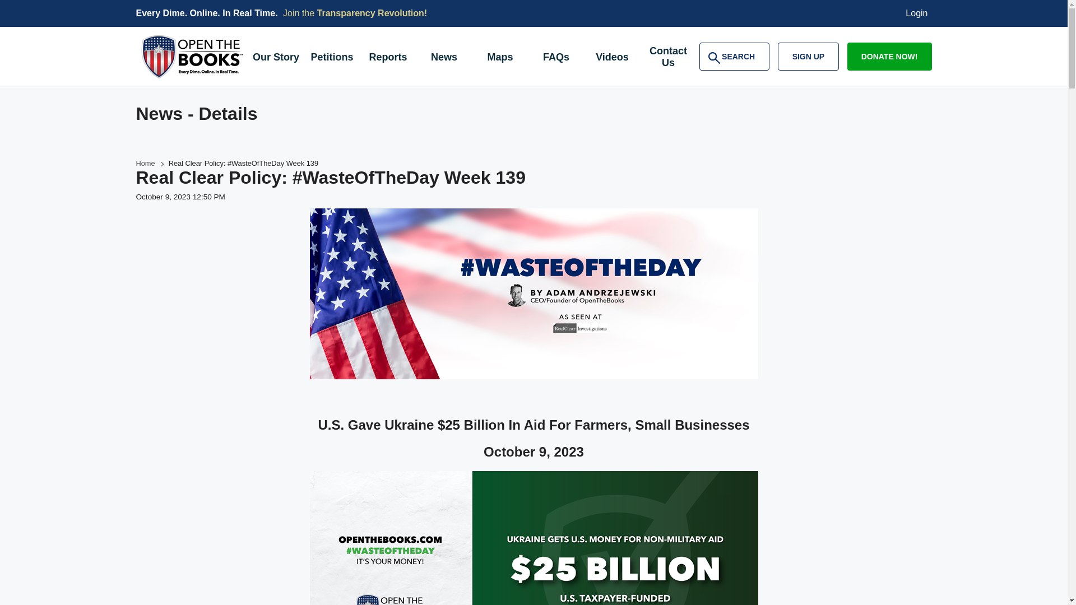 The image size is (1076, 605). I want to click on SIGN UP, so click(808, 56).